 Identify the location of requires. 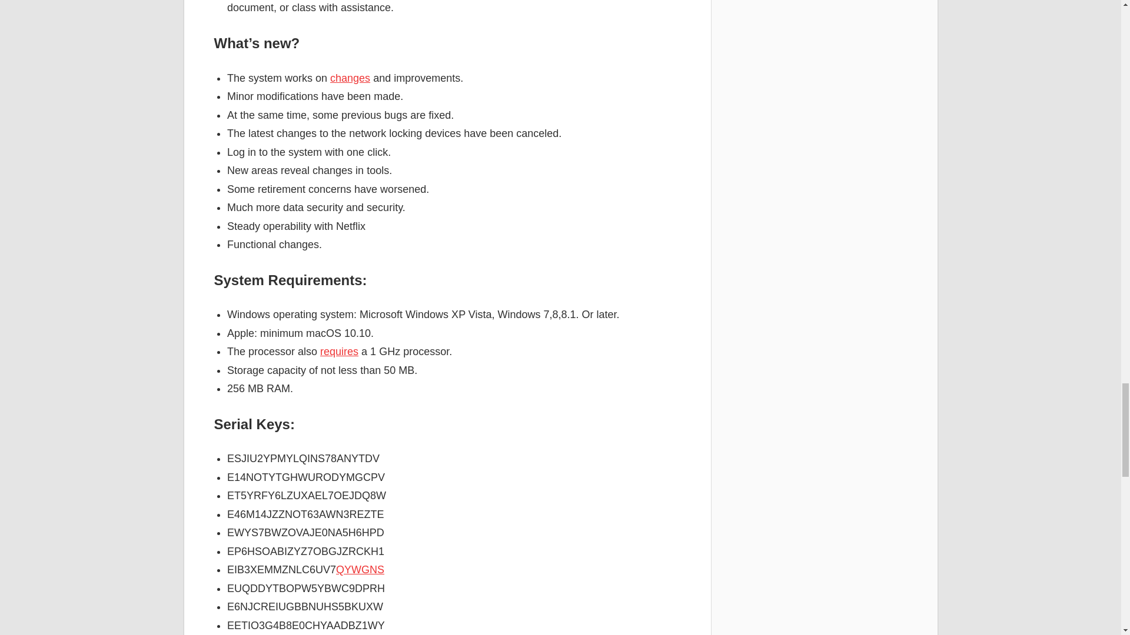
(339, 352).